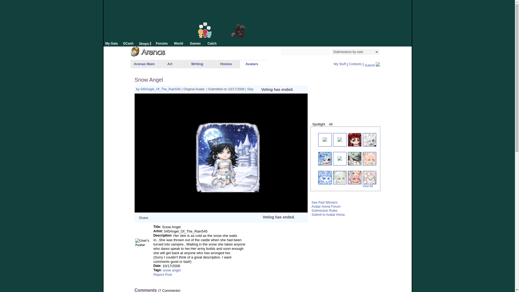 The width and height of the screenshot is (519, 292). I want to click on Forums, so click(162, 43).